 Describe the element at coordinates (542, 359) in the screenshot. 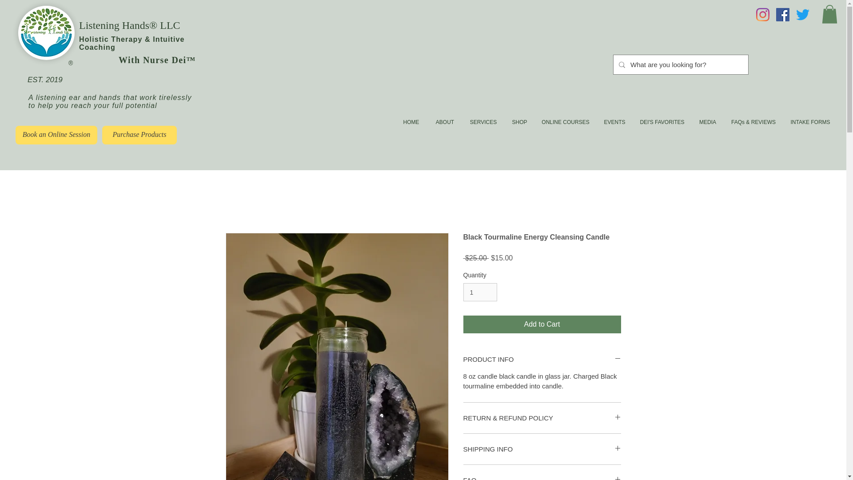

I see `PRODUCT INFO` at that location.